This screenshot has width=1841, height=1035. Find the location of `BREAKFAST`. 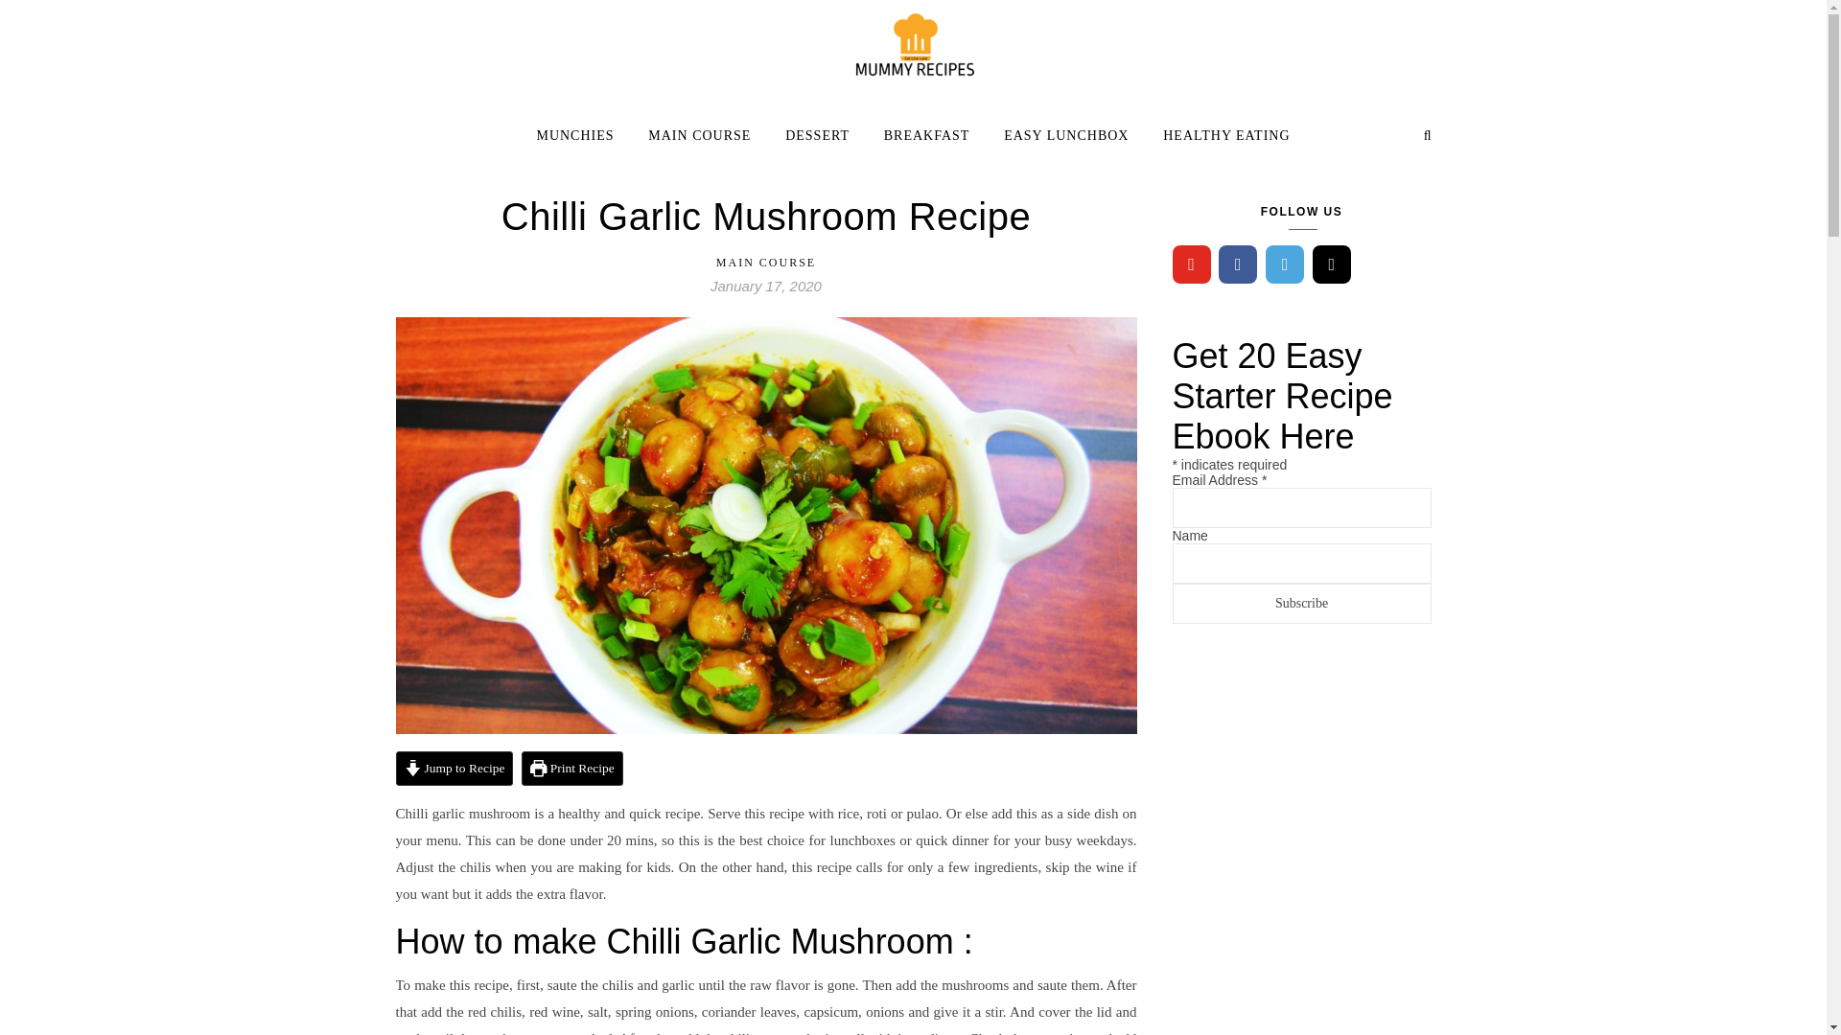

BREAKFAST is located at coordinates (926, 136).